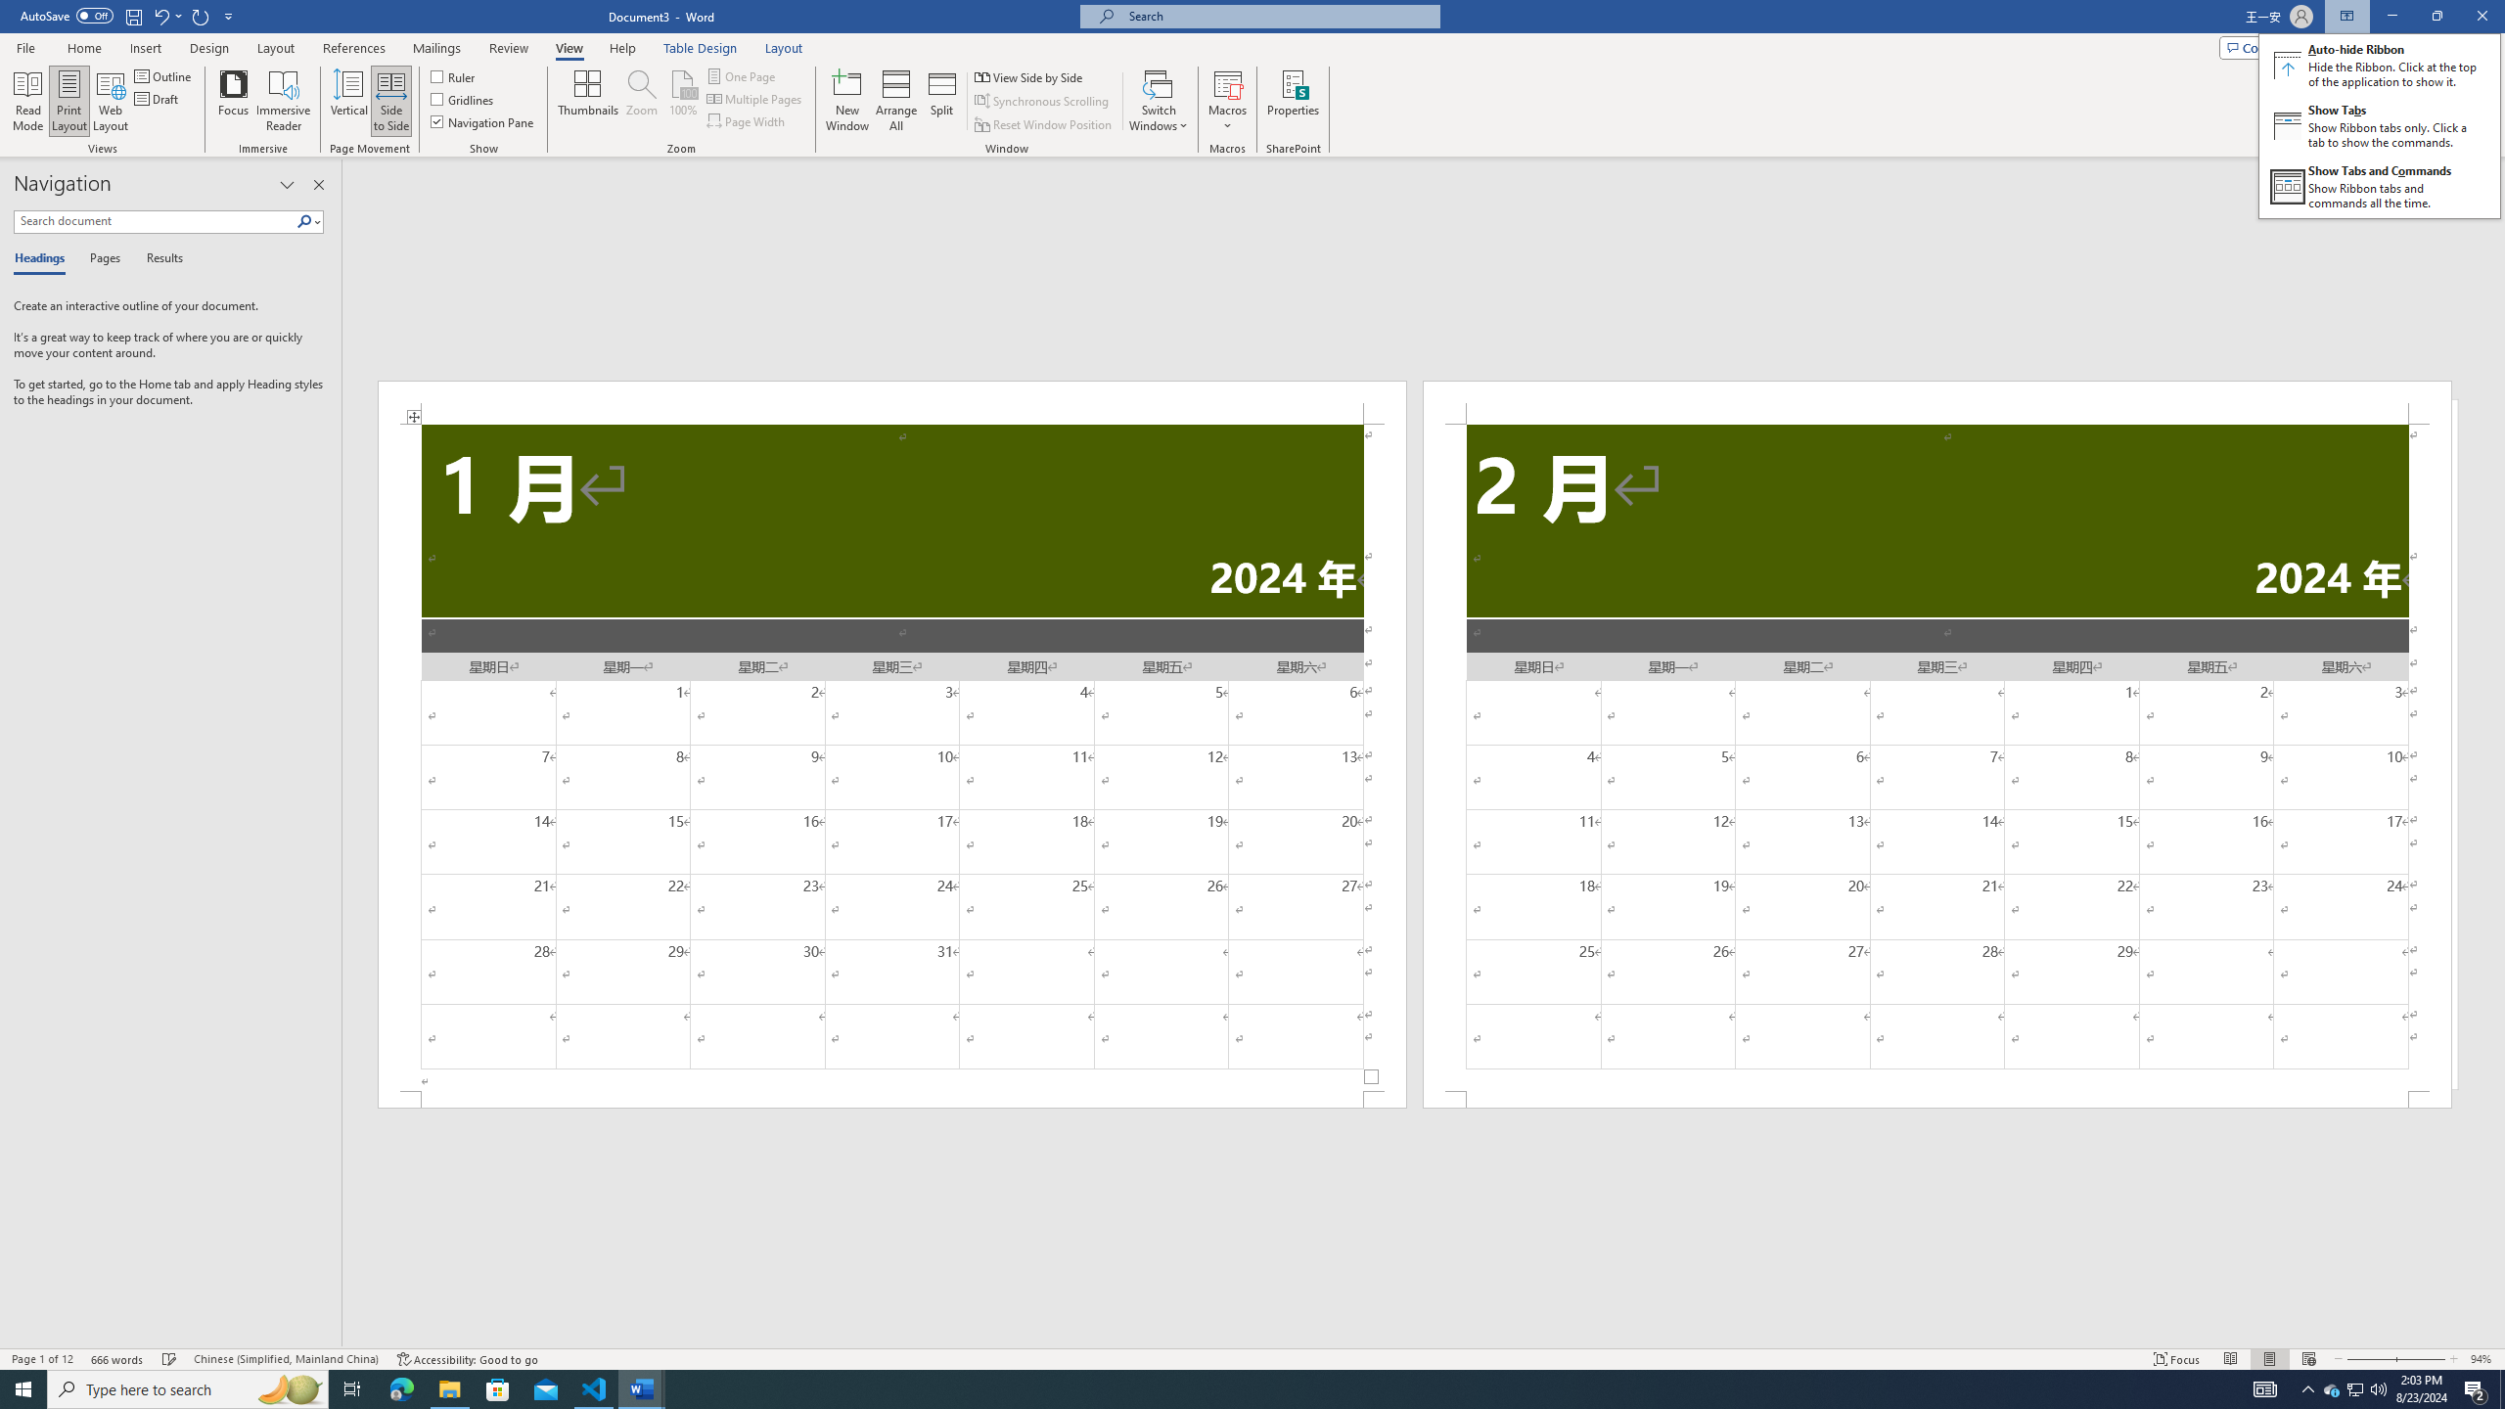 Image resolution: width=2505 pixels, height=1409 pixels. What do you see at coordinates (67, 16) in the screenshot?
I see `AutoSave` at bounding box center [67, 16].